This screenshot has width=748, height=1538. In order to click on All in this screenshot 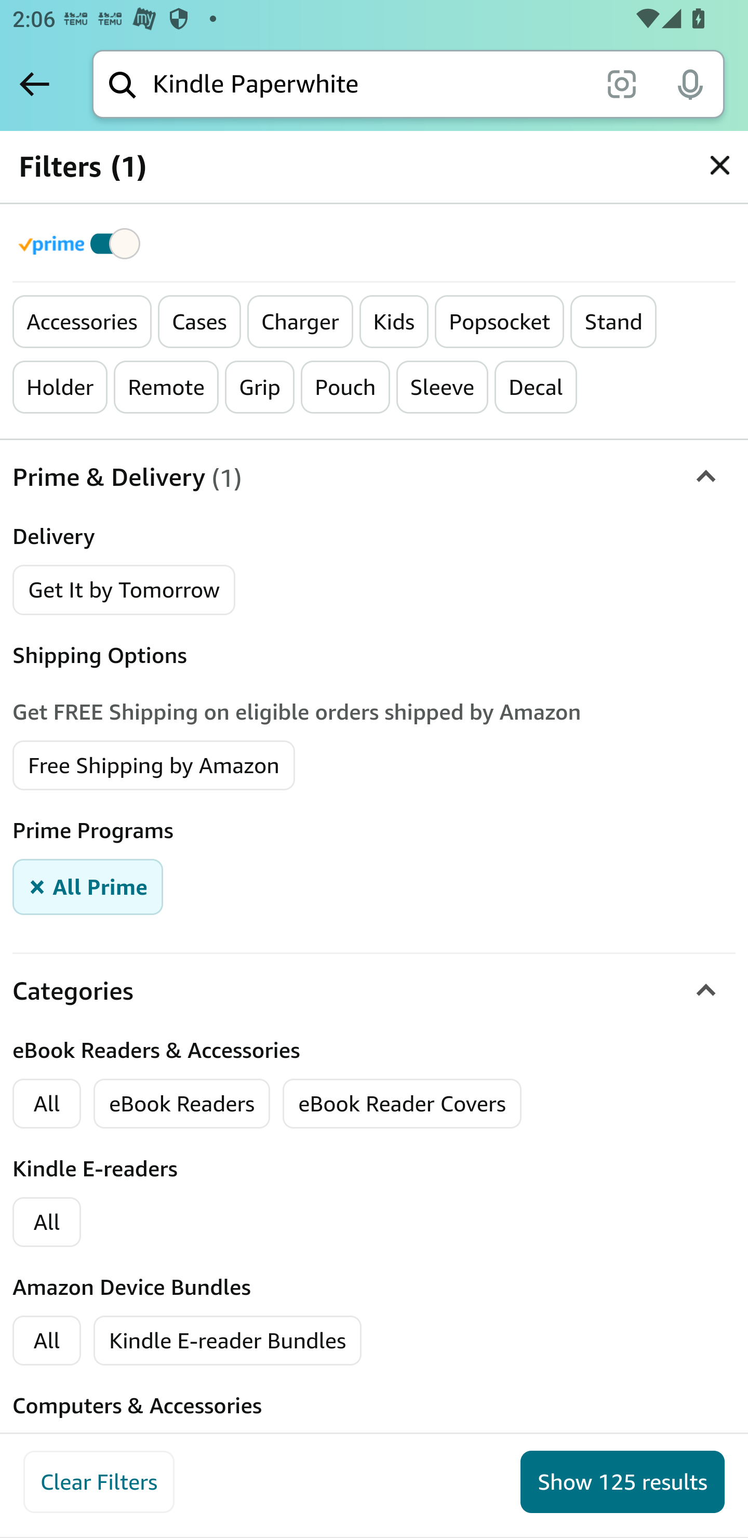, I will do `click(47, 1341)`.